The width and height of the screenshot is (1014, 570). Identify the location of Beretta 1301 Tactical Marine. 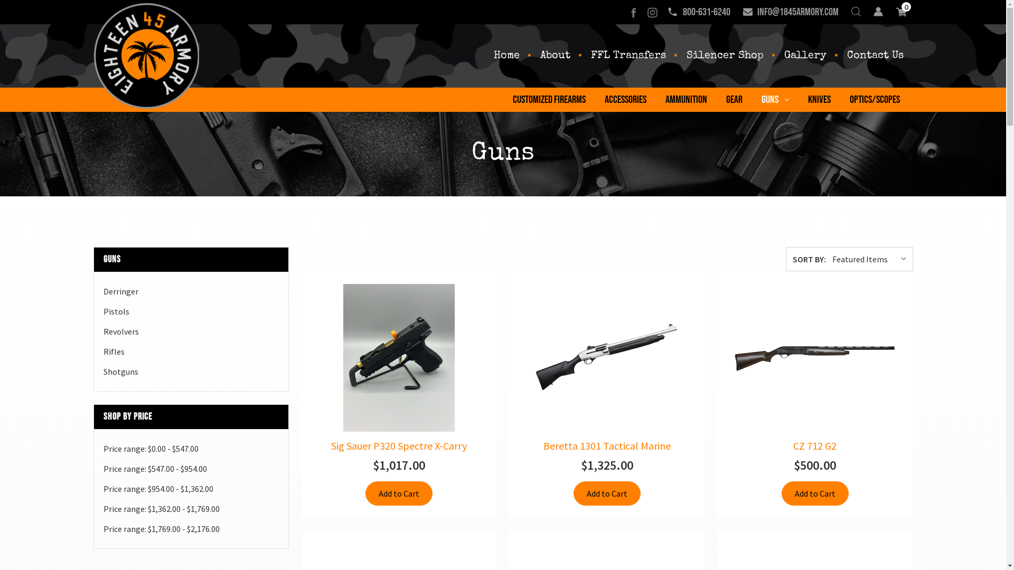
(606, 446).